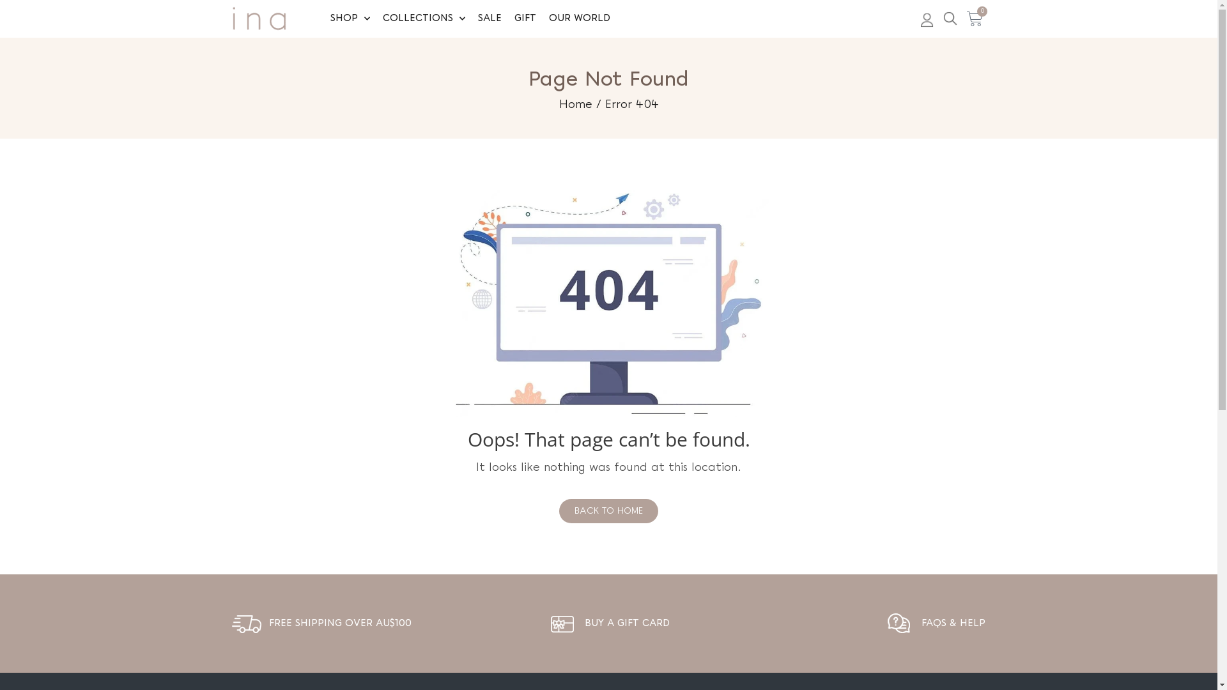 The height and width of the screenshot is (690, 1227). What do you see at coordinates (953, 624) in the screenshot?
I see `FAQS & HELP` at bounding box center [953, 624].